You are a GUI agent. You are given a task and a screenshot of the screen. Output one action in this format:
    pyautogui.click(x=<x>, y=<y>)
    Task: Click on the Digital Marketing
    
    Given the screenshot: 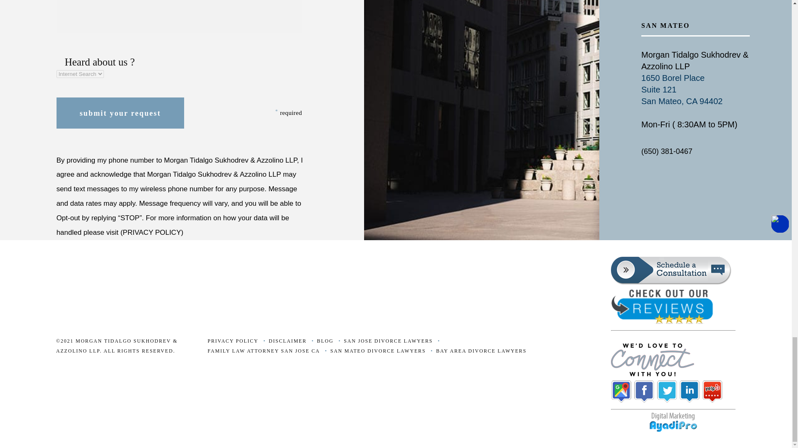 What is the action you would take?
    pyautogui.click(x=673, y=431)
    